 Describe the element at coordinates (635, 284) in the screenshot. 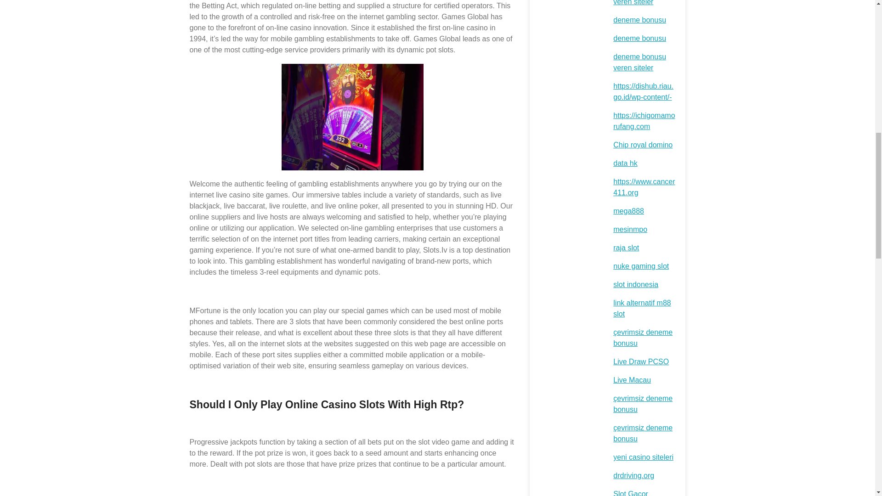

I see `slot indonesia` at that location.